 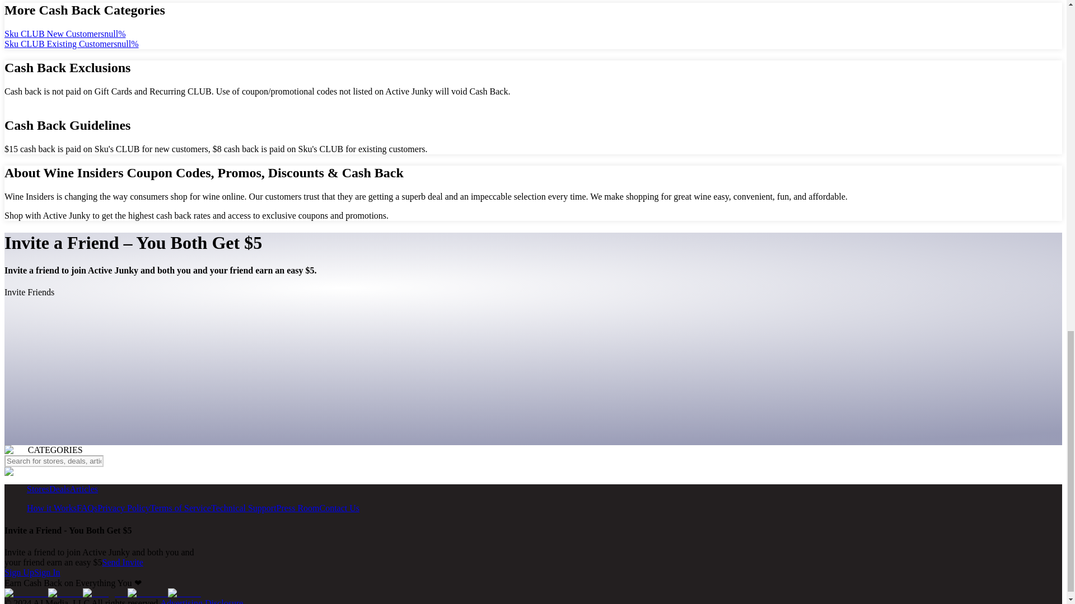 What do you see at coordinates (19, 573) in the screenshot?
I see `Sign Up` at bounding box center [19, 573].